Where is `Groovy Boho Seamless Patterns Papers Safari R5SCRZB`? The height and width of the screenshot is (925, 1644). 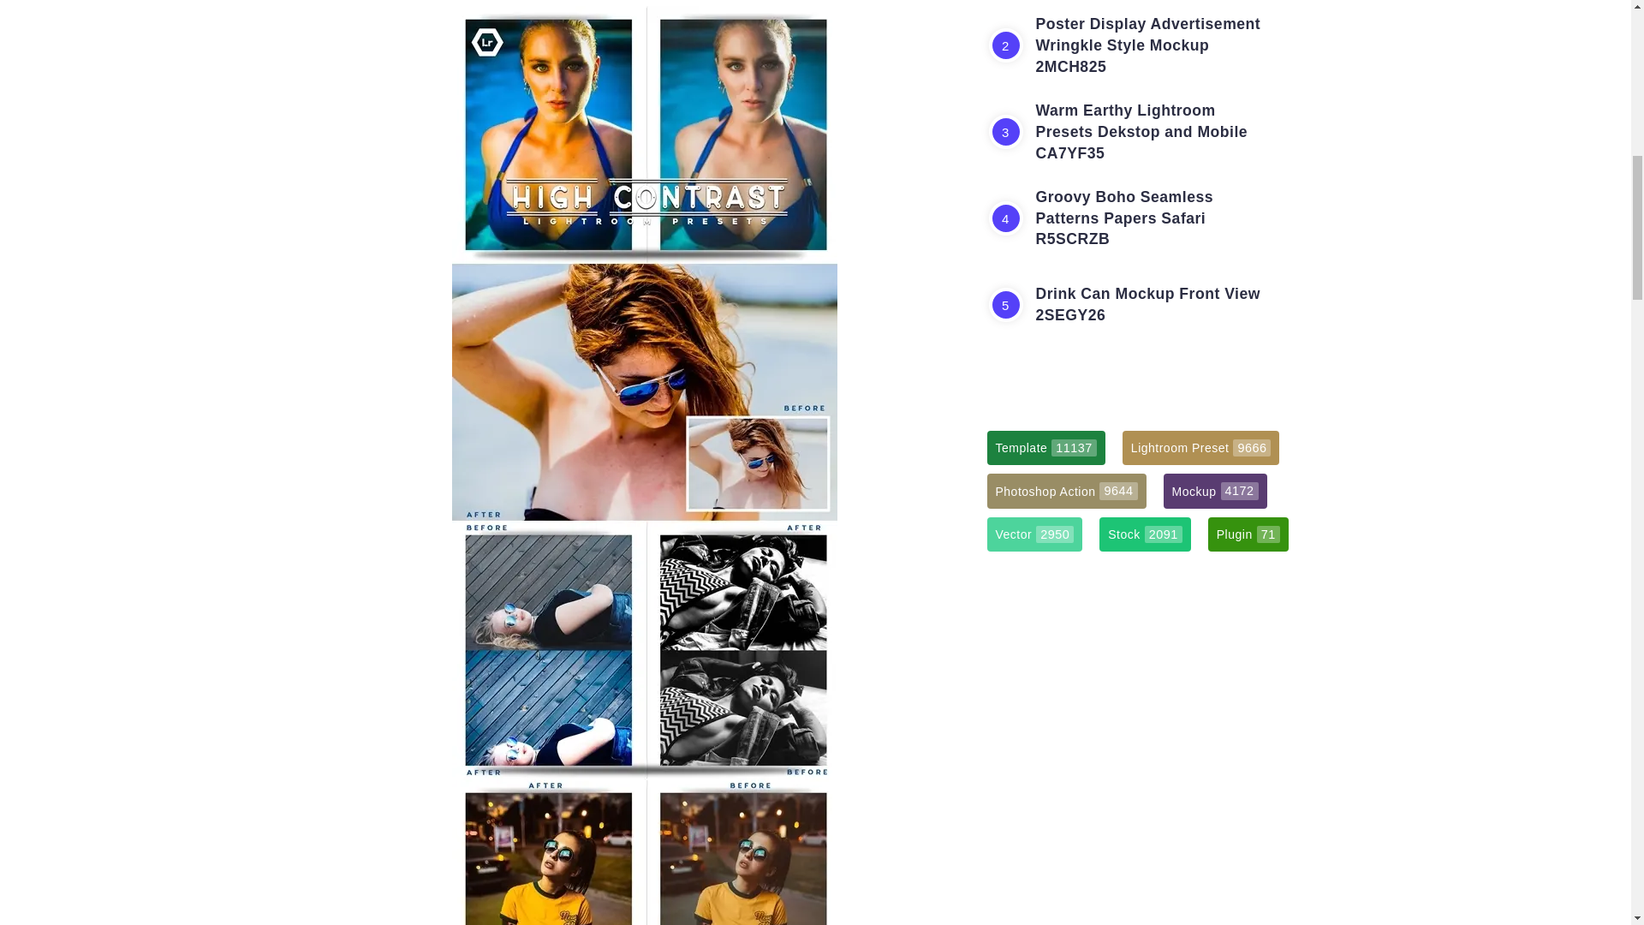
Groovy Boho Seamless Patterns Papers Safari R5SCRZB is located at coordinates (1125, 218).